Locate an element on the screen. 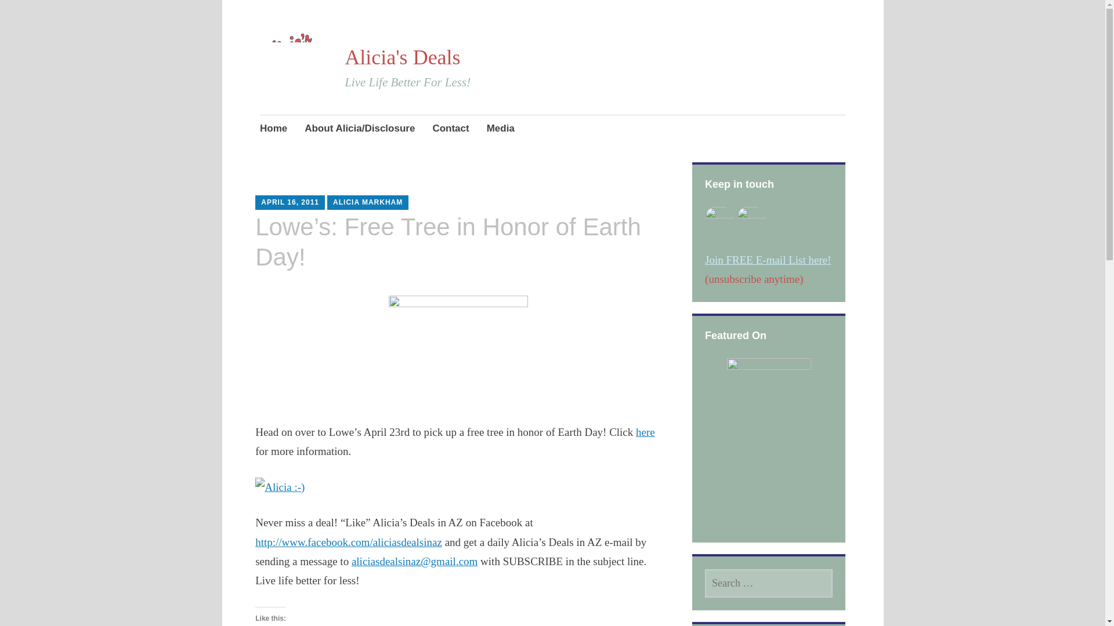  Home is located at coordinates (273, 129).